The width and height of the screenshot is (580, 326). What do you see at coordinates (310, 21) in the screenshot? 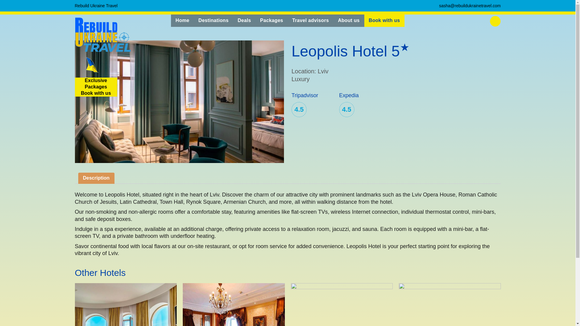
I see `Description` at bounding box center [310, 21].